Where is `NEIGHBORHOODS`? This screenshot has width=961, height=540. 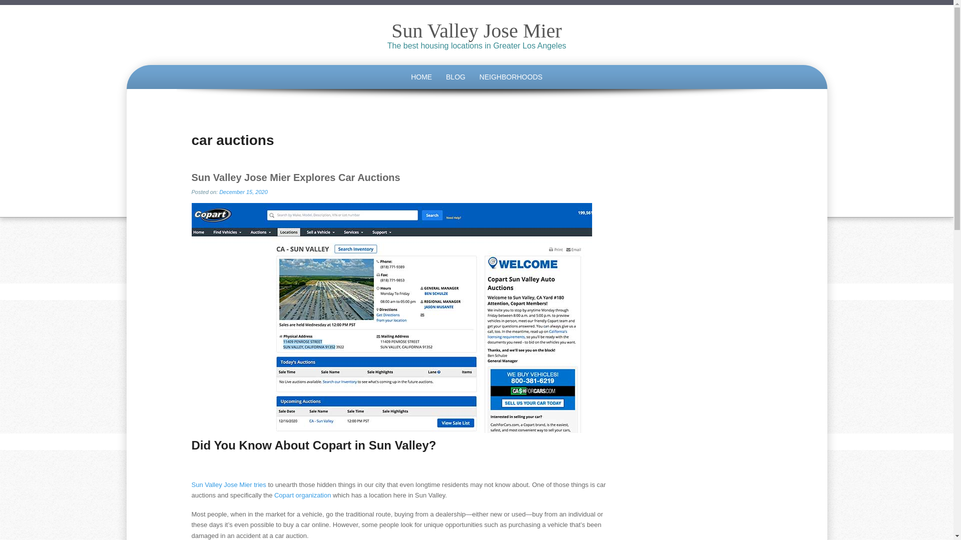
NEIGHBORHOODS is located at coordinates (511, 77).